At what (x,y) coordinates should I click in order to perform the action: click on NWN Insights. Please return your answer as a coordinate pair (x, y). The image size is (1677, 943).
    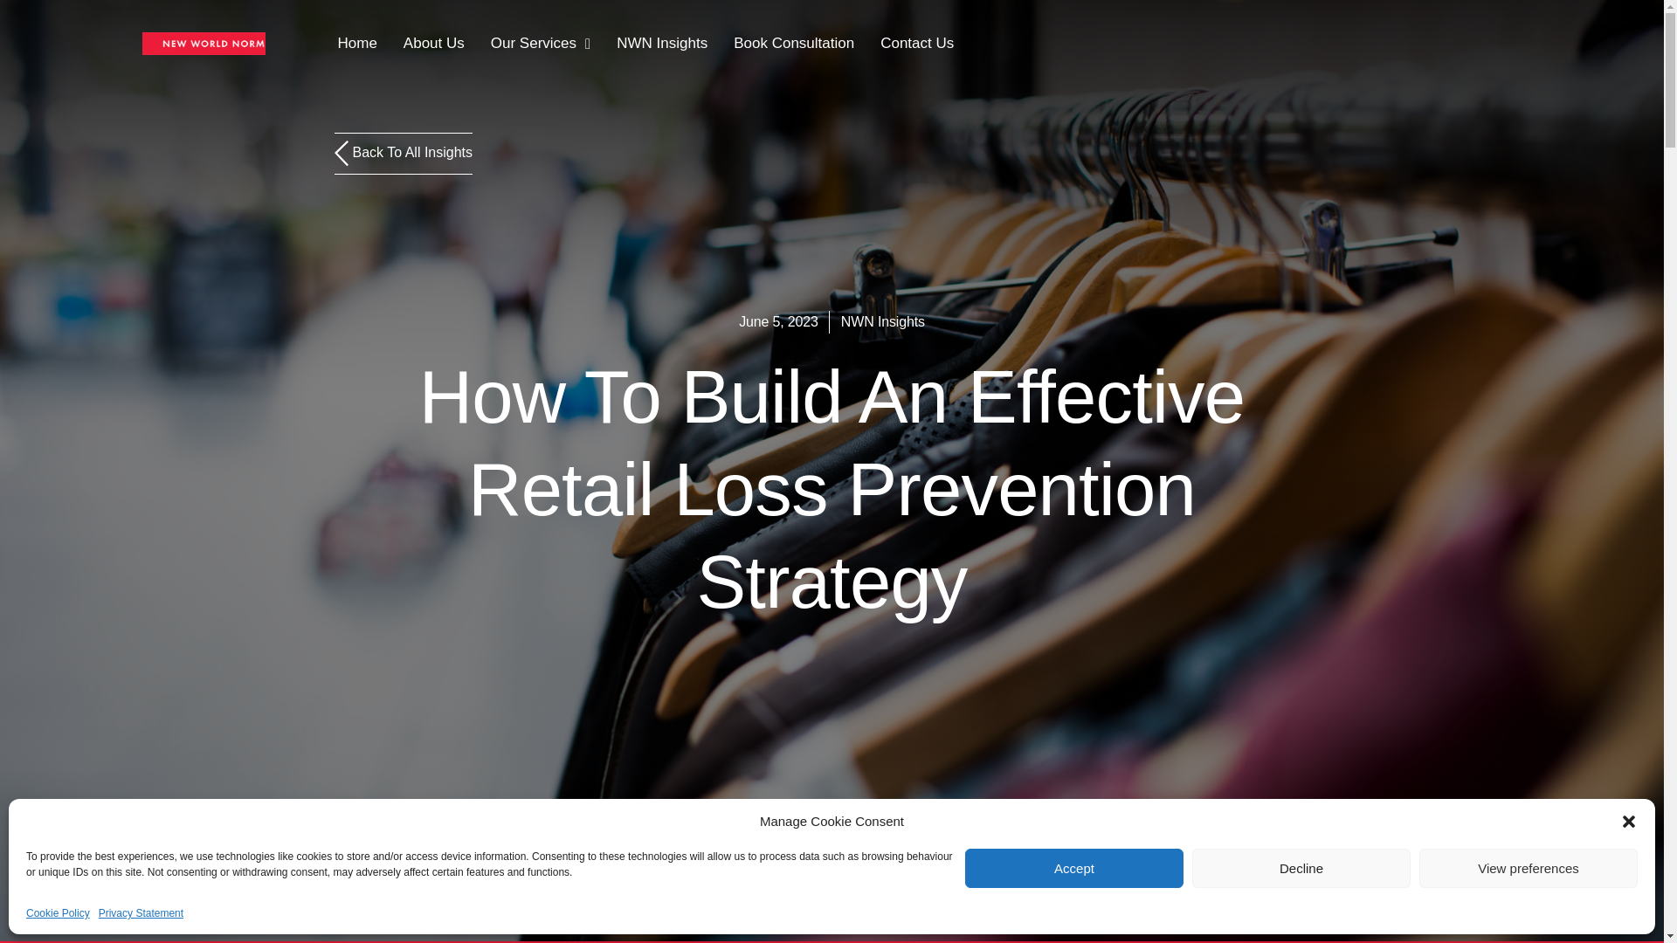
    Looking at the image, I should click on (662, 44).